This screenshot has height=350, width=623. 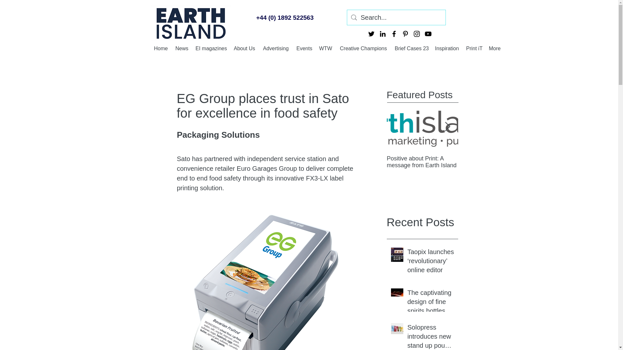 I want to click on The captivating design of fine spirits bottles, so click(x=431, y=303).